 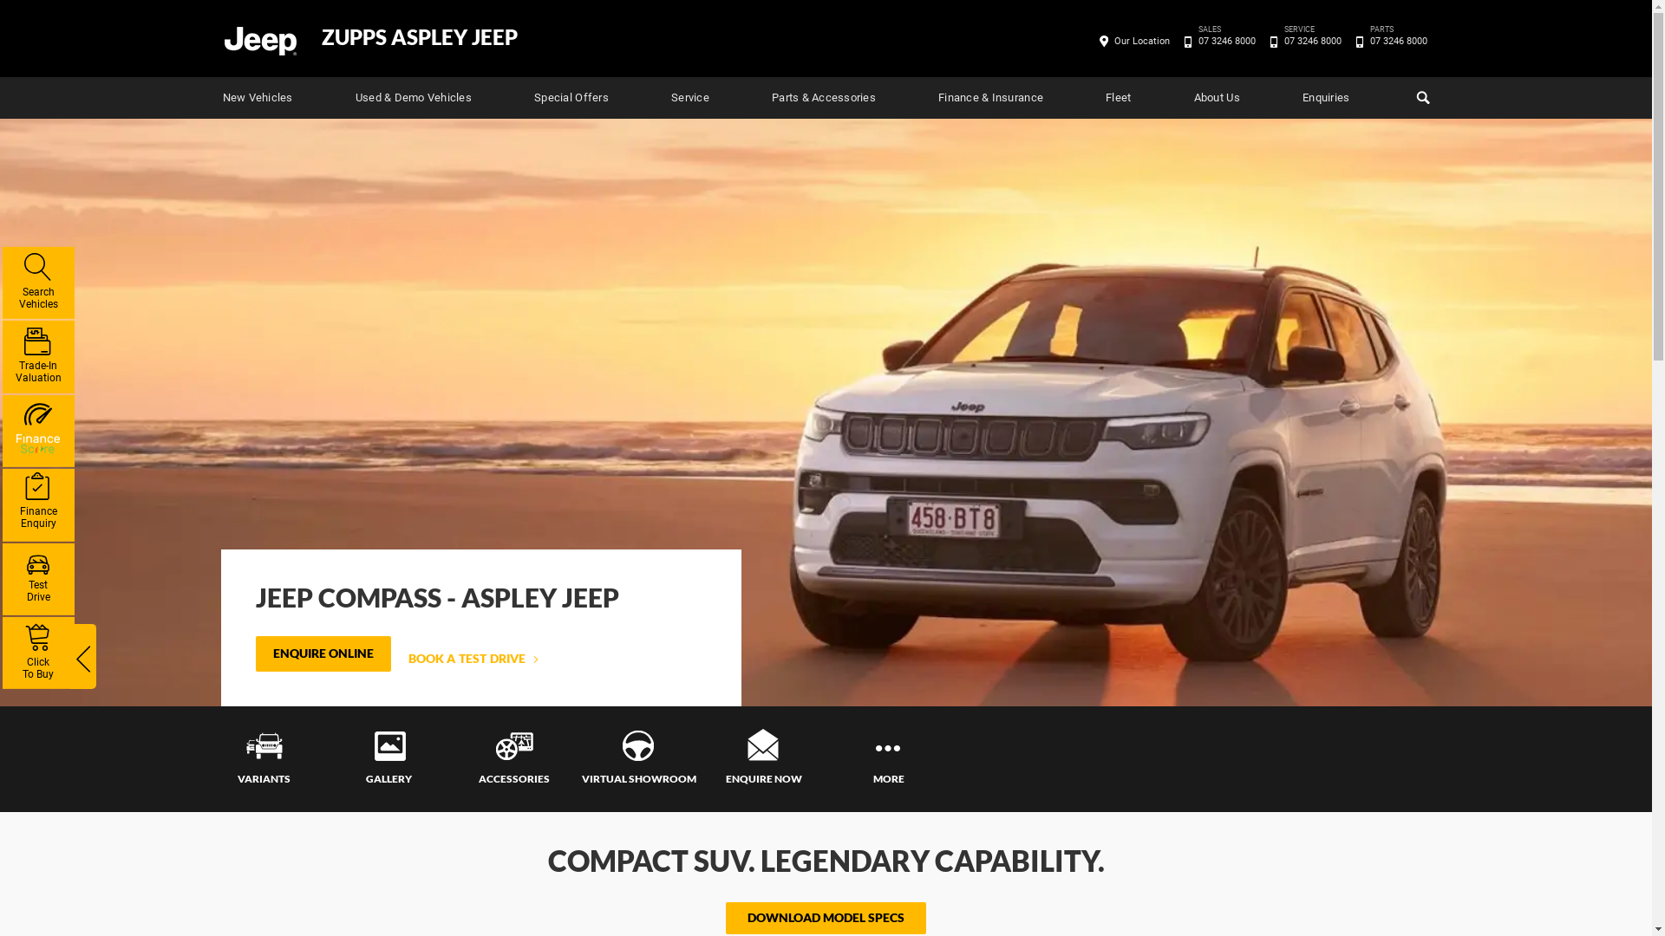 I want to click on PARTS
07 3246 8000, so click(x=1398, y=42).